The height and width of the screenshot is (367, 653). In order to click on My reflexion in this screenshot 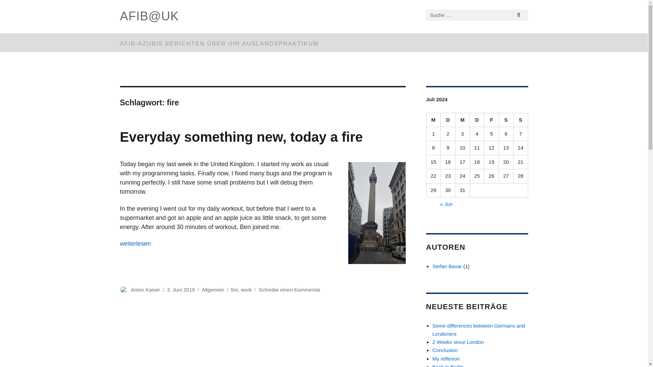, I will do `click(446, 358)`.